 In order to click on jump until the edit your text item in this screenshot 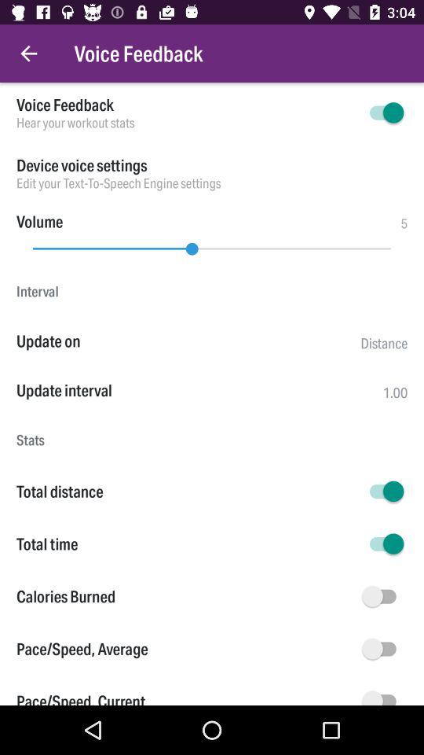, I will do `click(212, 182)`.